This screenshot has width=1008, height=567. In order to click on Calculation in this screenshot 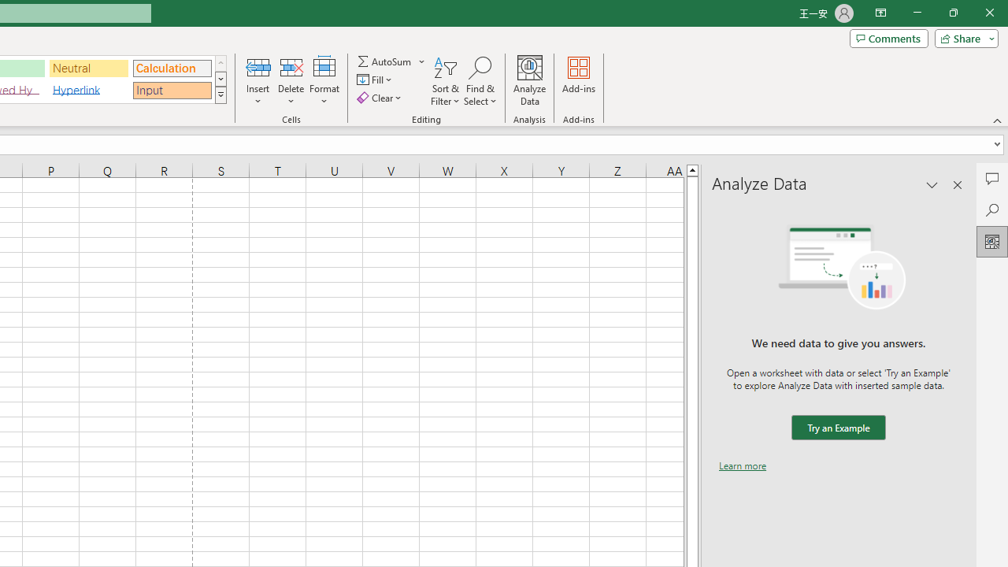, I will do `click(172, 68)`.